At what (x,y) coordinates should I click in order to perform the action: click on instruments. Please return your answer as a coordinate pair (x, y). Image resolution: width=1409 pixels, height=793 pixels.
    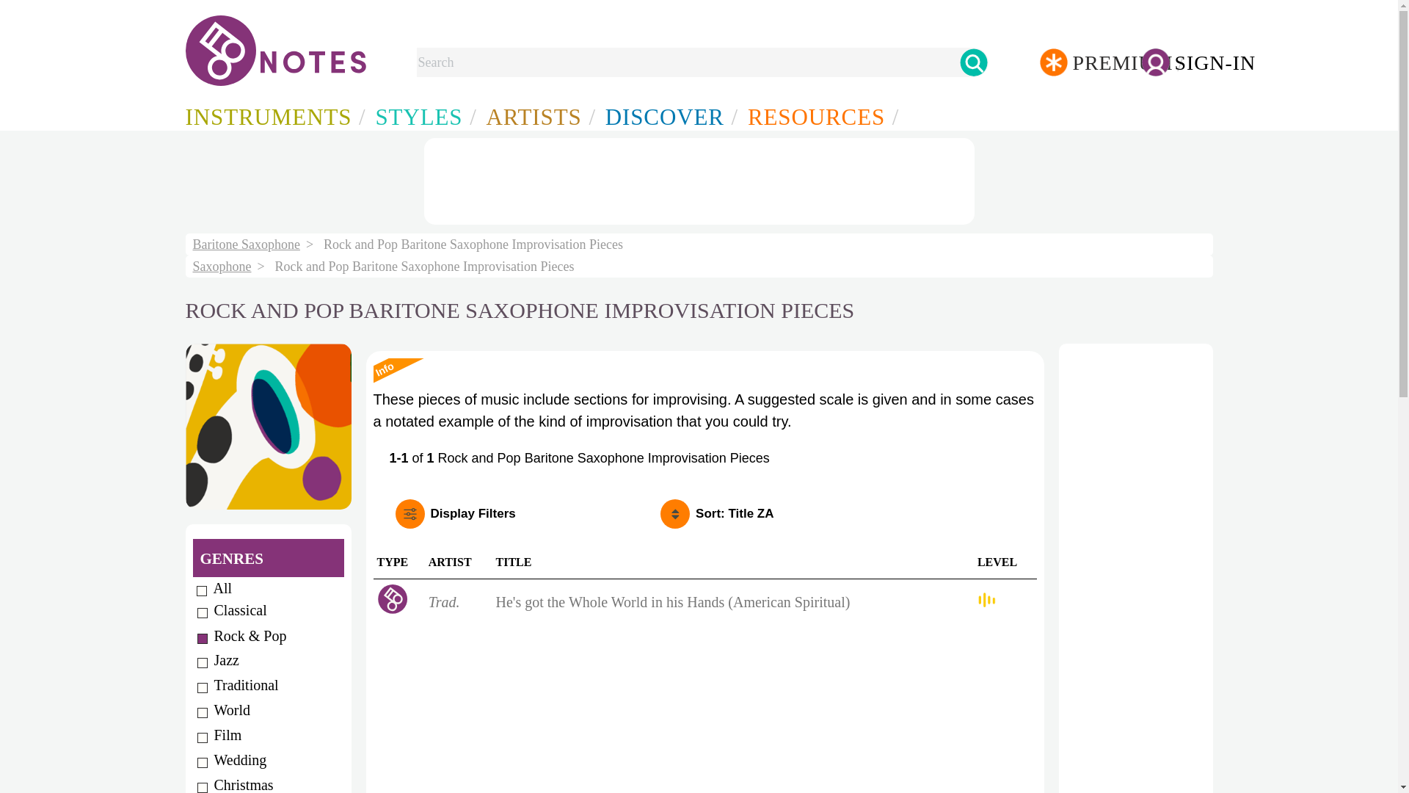
    Looking at the image, I should click on (272, 116).